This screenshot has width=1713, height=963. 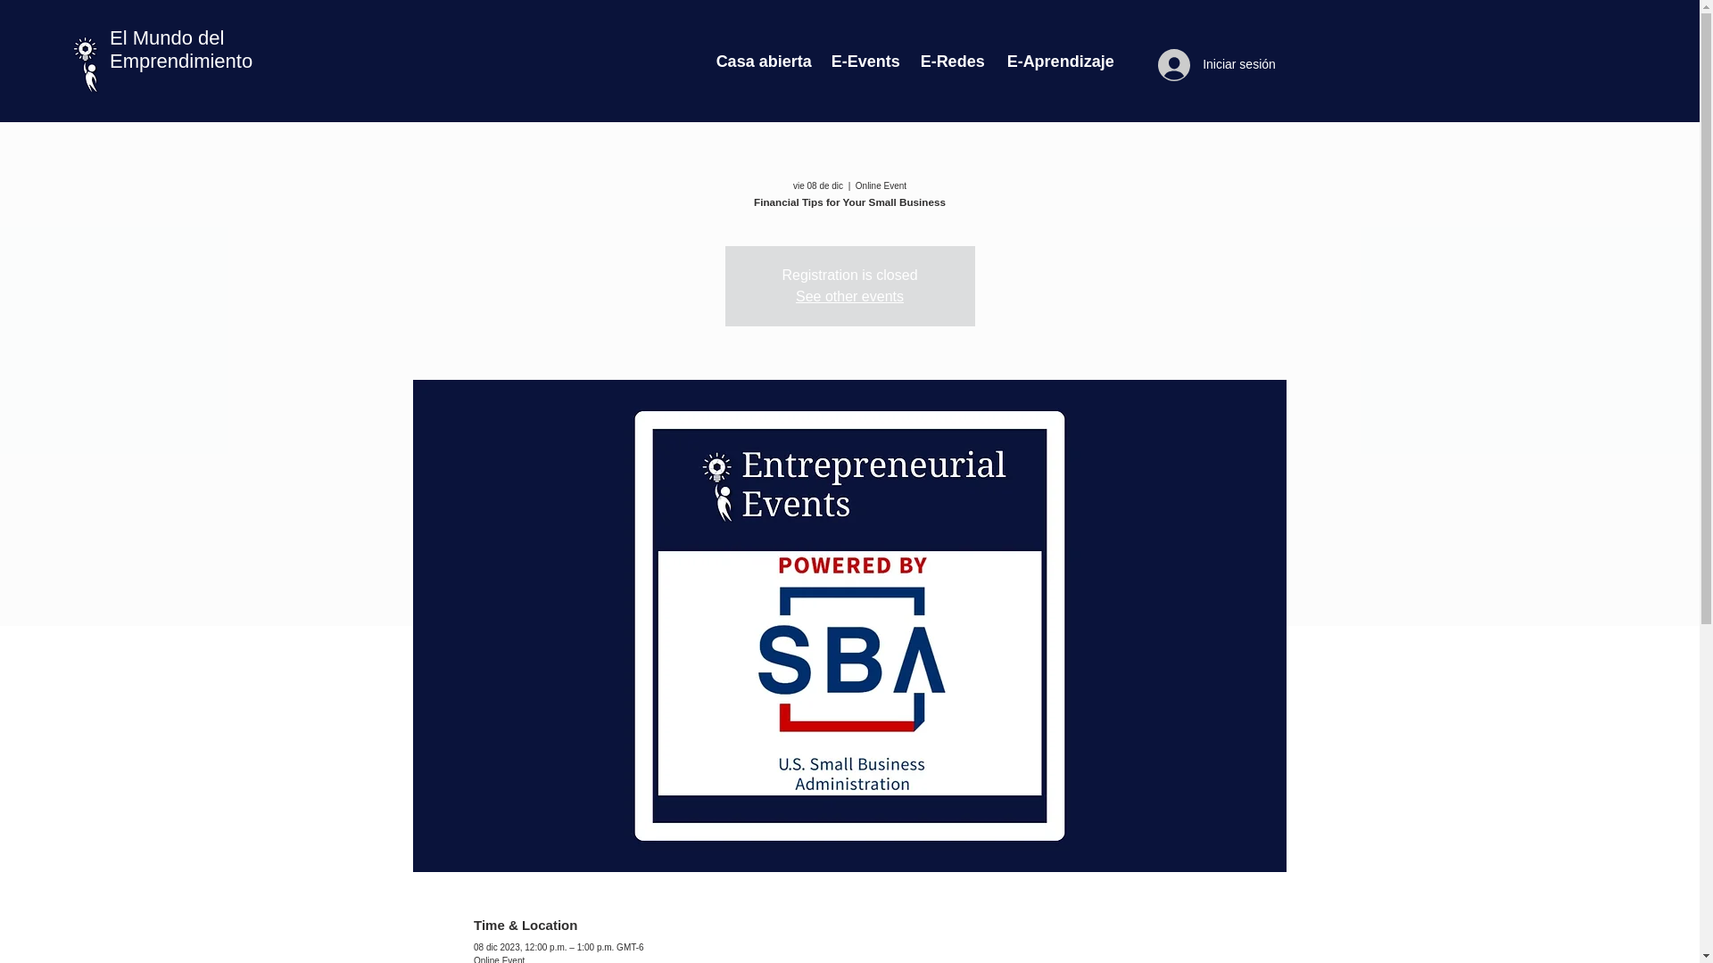 I want to click on See other events, so click(x=849, y=296).